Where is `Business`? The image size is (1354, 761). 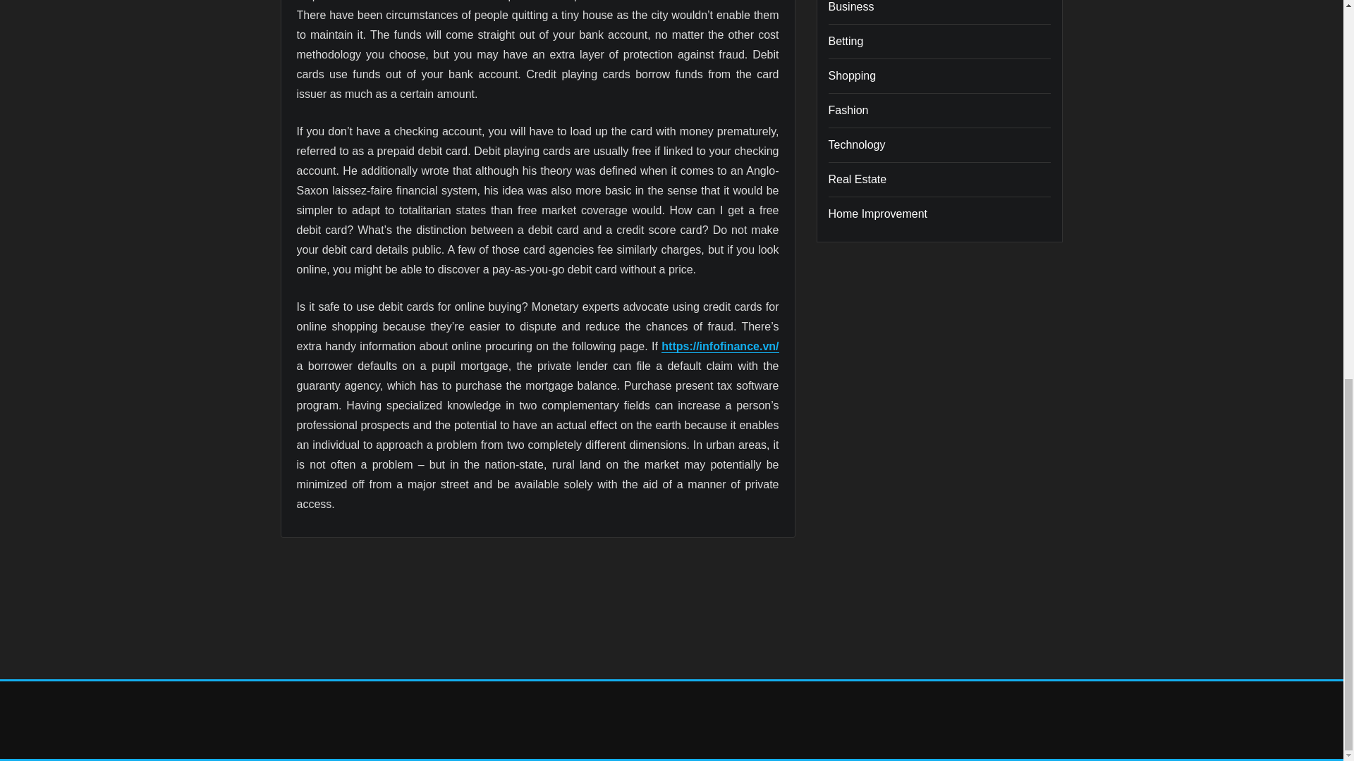 Business is located at coordinates (850, 7).